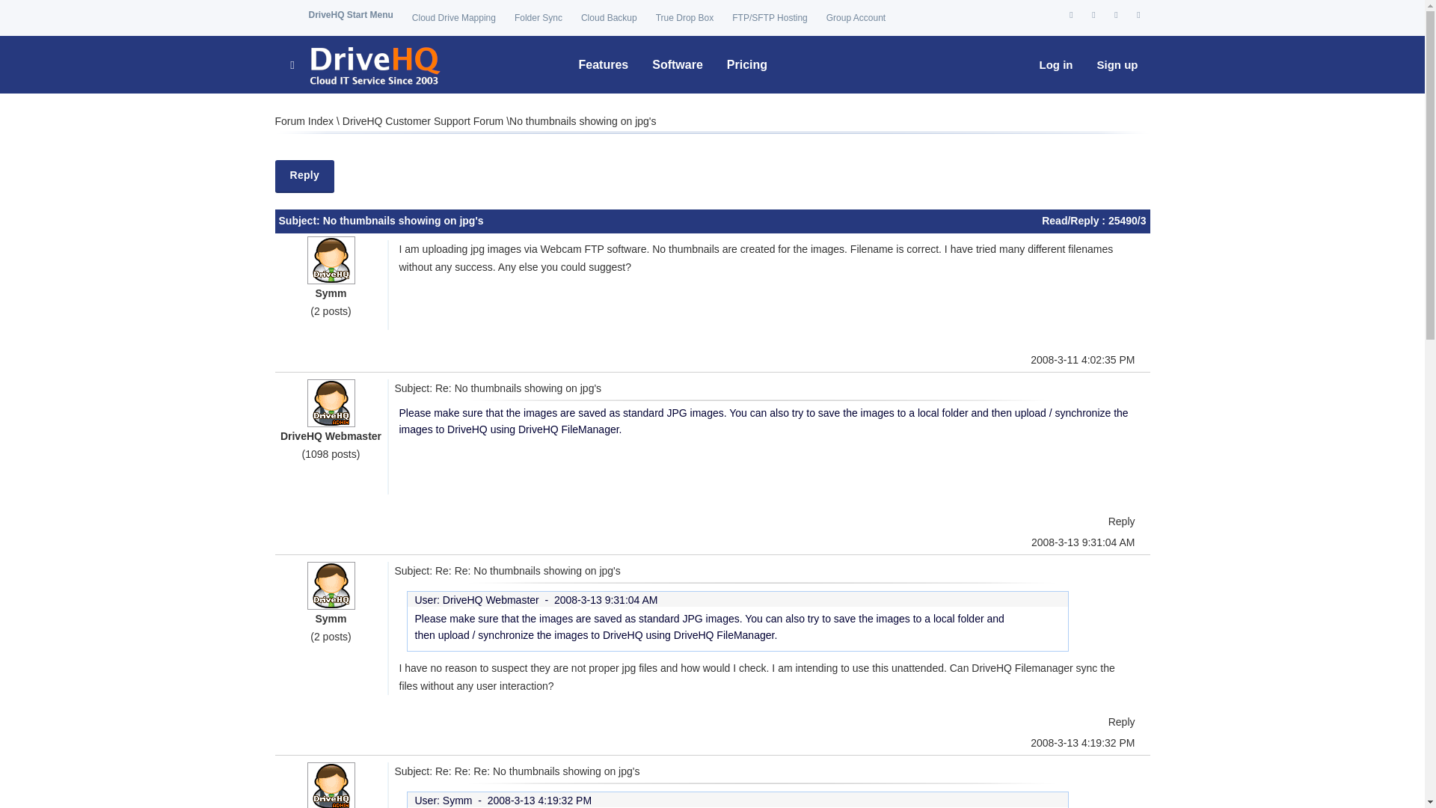 Image resolution: width=1436 pixels, height=808 pixels. What do you see at coordinates (856, 18) in the screenshot?
I see `Group Account` at bounding box center [856, 18].